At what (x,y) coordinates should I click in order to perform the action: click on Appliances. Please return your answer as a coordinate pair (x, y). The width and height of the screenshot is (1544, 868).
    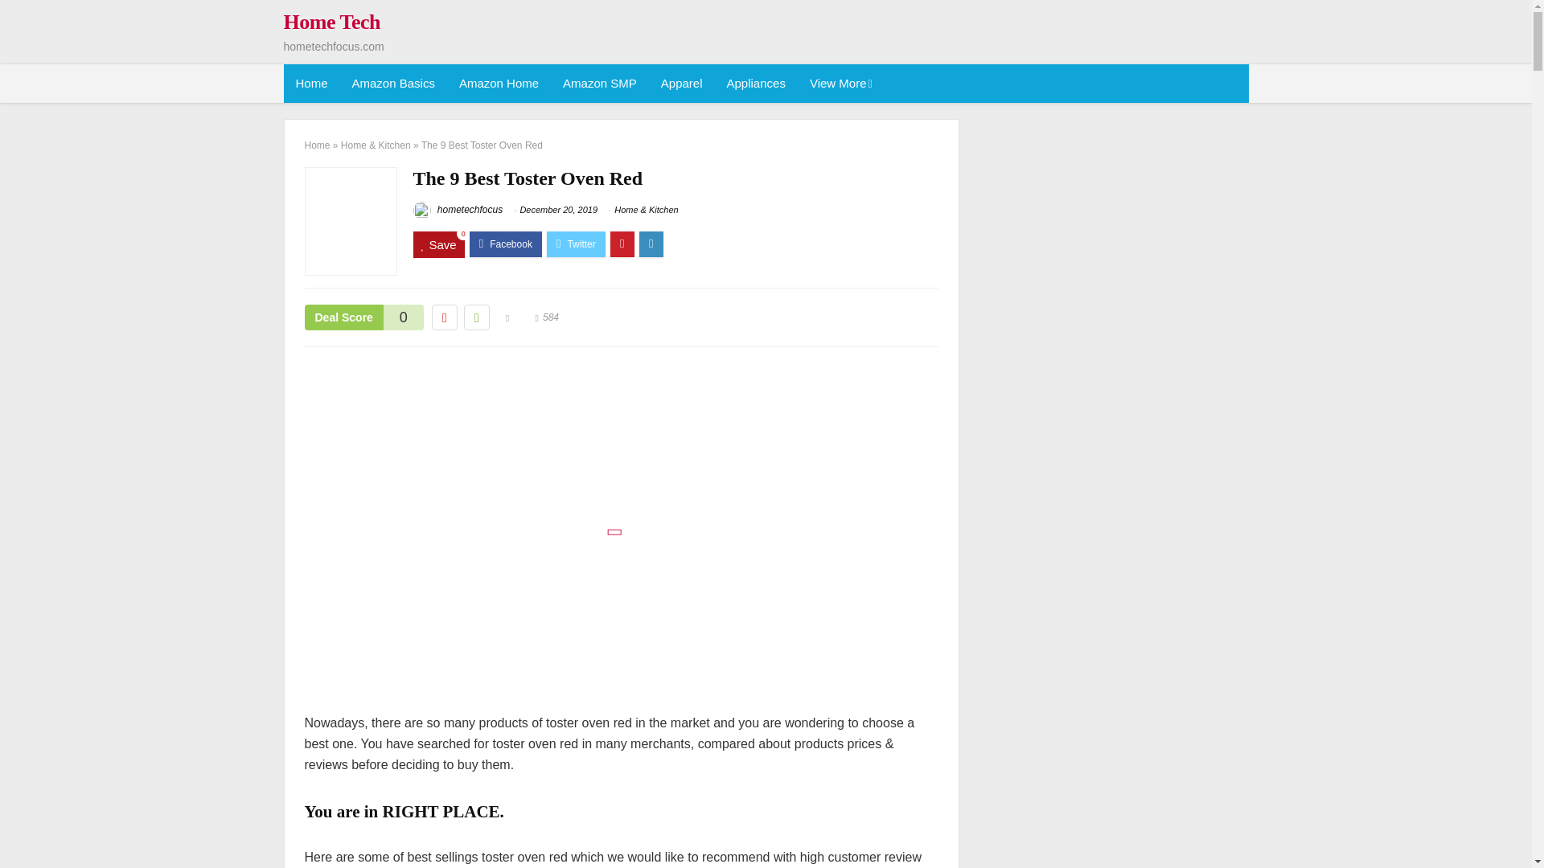
    Looking at the image, I should click on (756, 84).